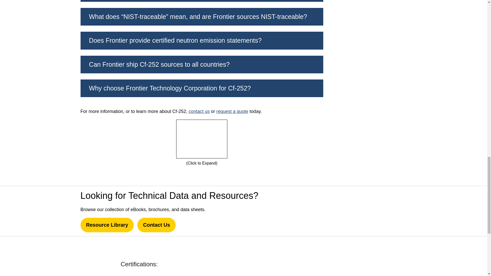 The width and height of the screenshot is (491, 276). What do you see at coordinates (295, 263) in the screenshot?
I see `IAEA` at bounding box center [295, 263].